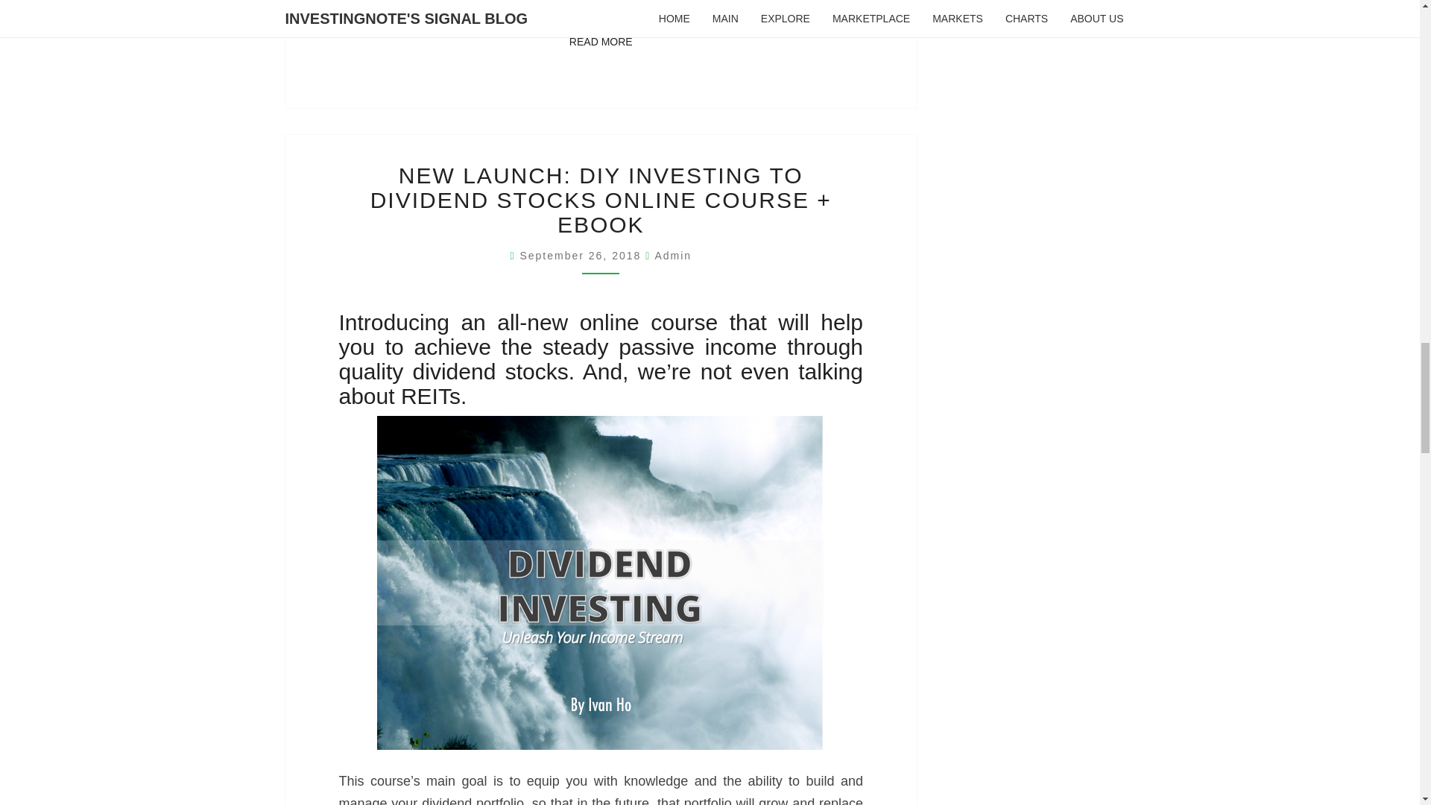 The image size is (1431, 805). I want to click on 6:24 pm, so click(672, 255).